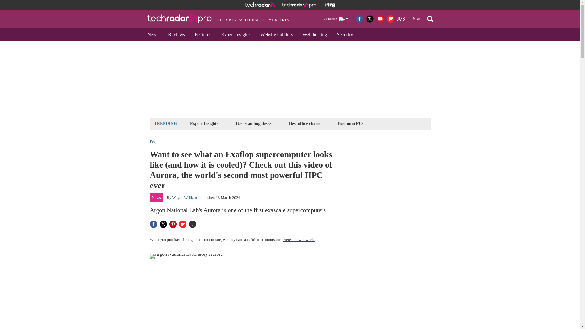  Describe the element at coordinates (277, 35) in the screenshot. I see `Website builders` at that location.